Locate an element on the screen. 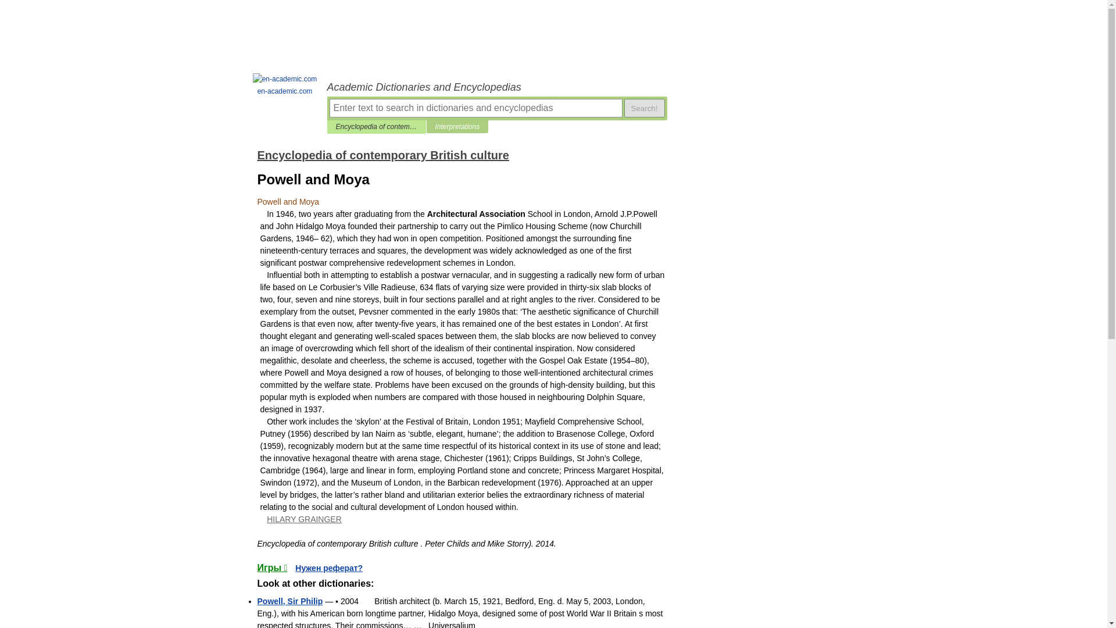  Powell, Sir Philip is located at coordinates (289, 601).